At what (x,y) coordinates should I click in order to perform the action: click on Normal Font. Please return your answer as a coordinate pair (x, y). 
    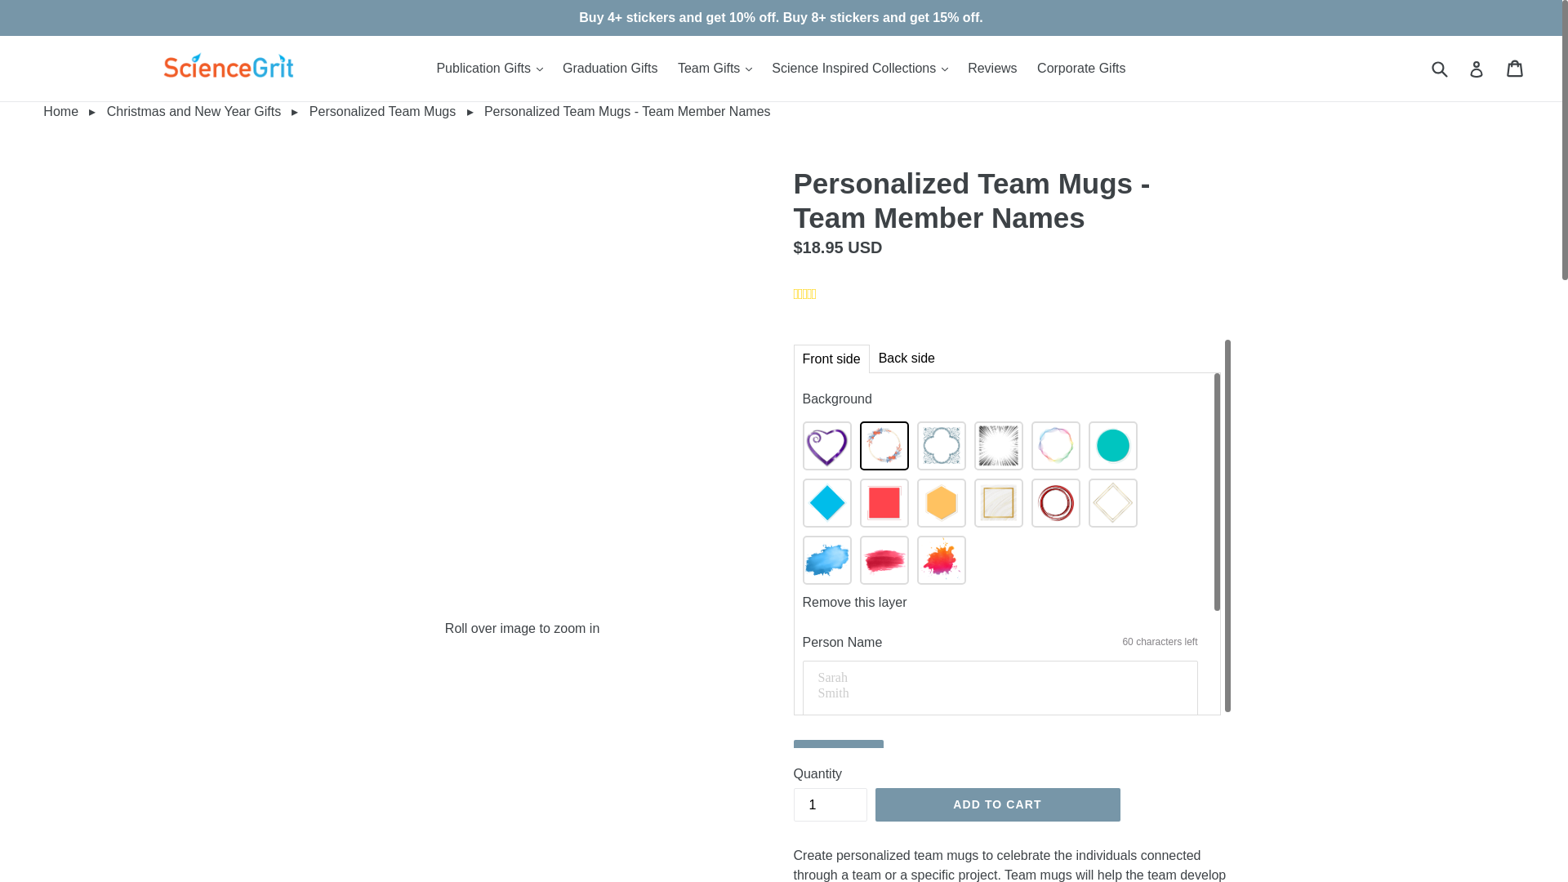
    Looking at the image, I should click on (840, 755).